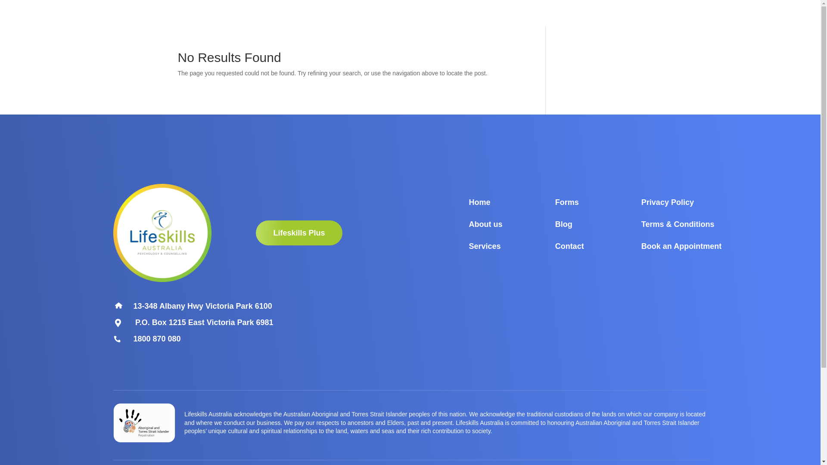 The width and height of the screenshot is (827, 465). What do you see at coordinates (203, 306) in the screenshot?
I see `13-348 Albany Hwy Victoria Park 6100` at bounding box center [203, 306].